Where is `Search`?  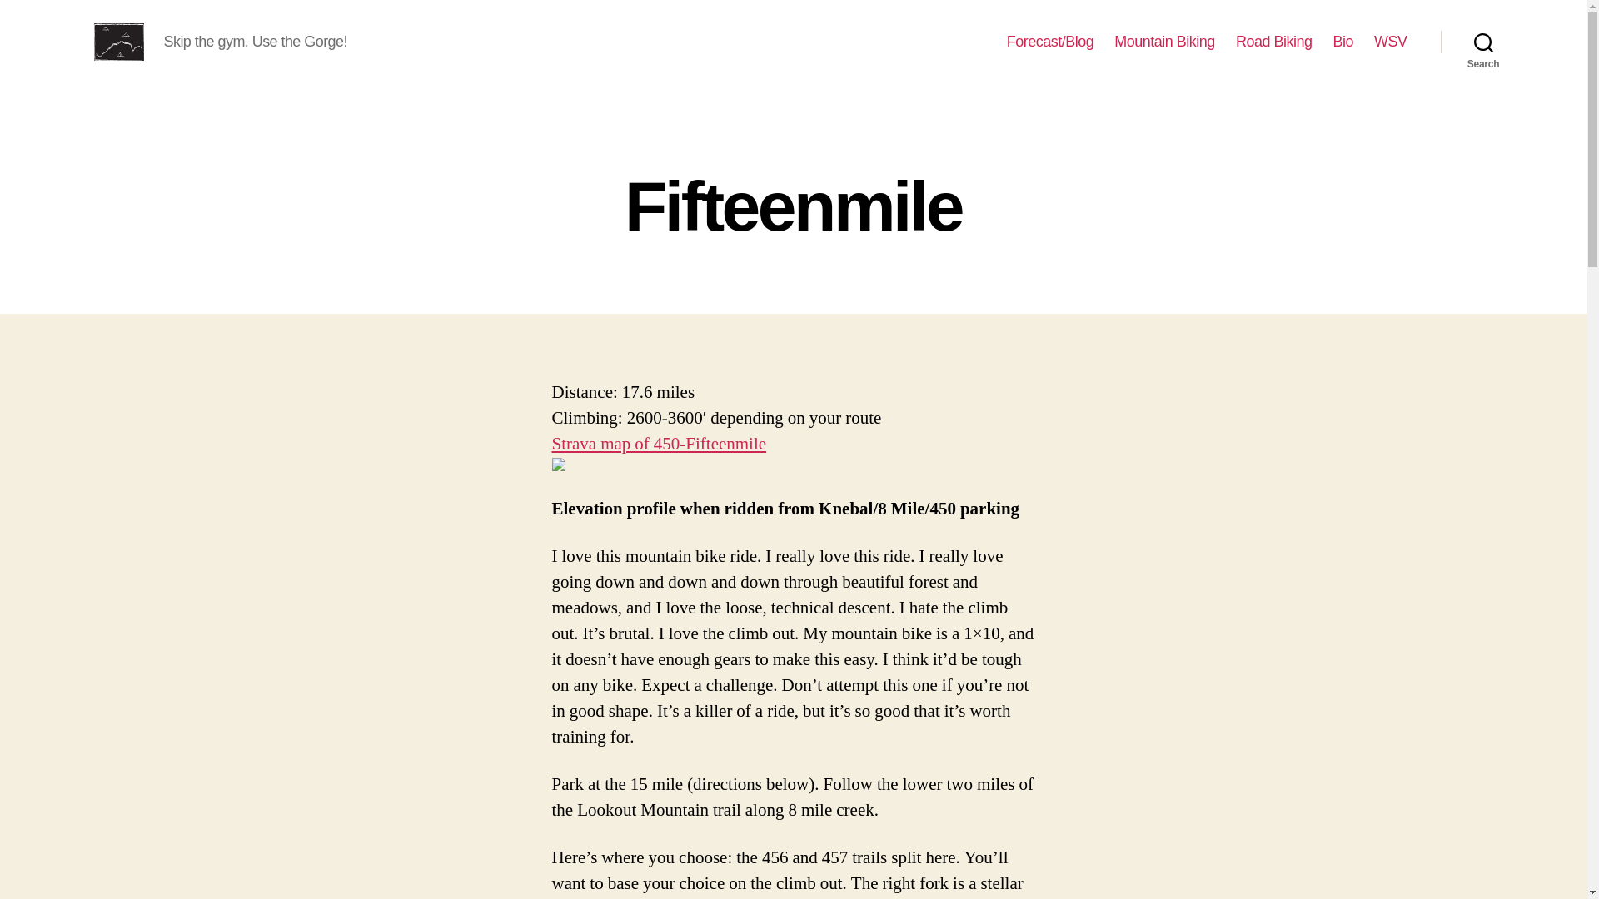
Search is located at coordinates (1483, 42).